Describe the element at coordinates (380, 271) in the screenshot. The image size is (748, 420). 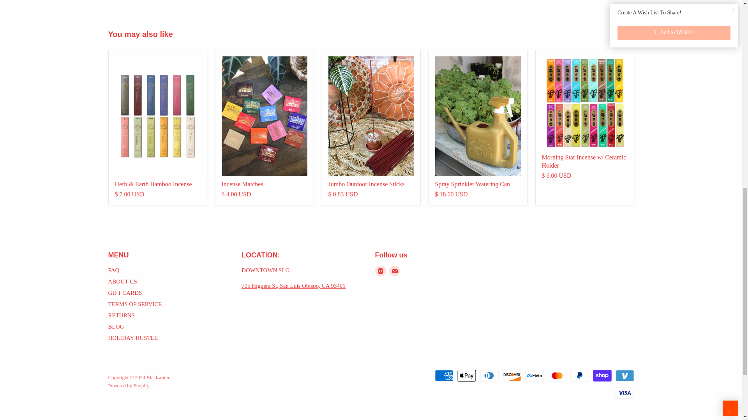
I see `Instagram` at that location.